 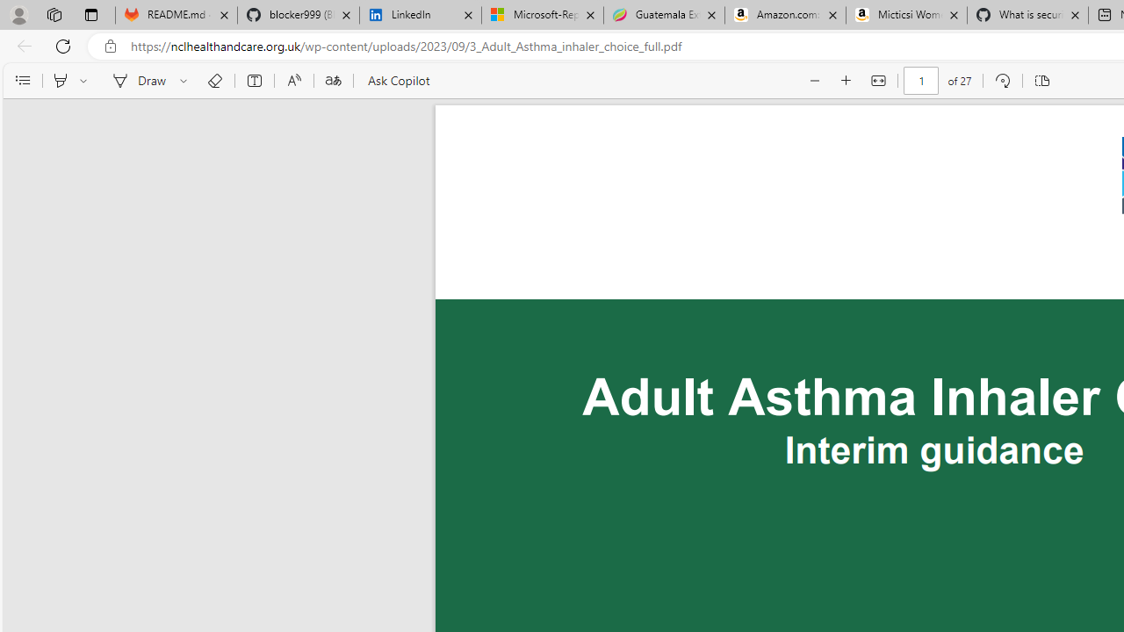 What do you see at coordinates (922, 81) in the screenshot?
I see `Page number` at bounding box center [922, 81].